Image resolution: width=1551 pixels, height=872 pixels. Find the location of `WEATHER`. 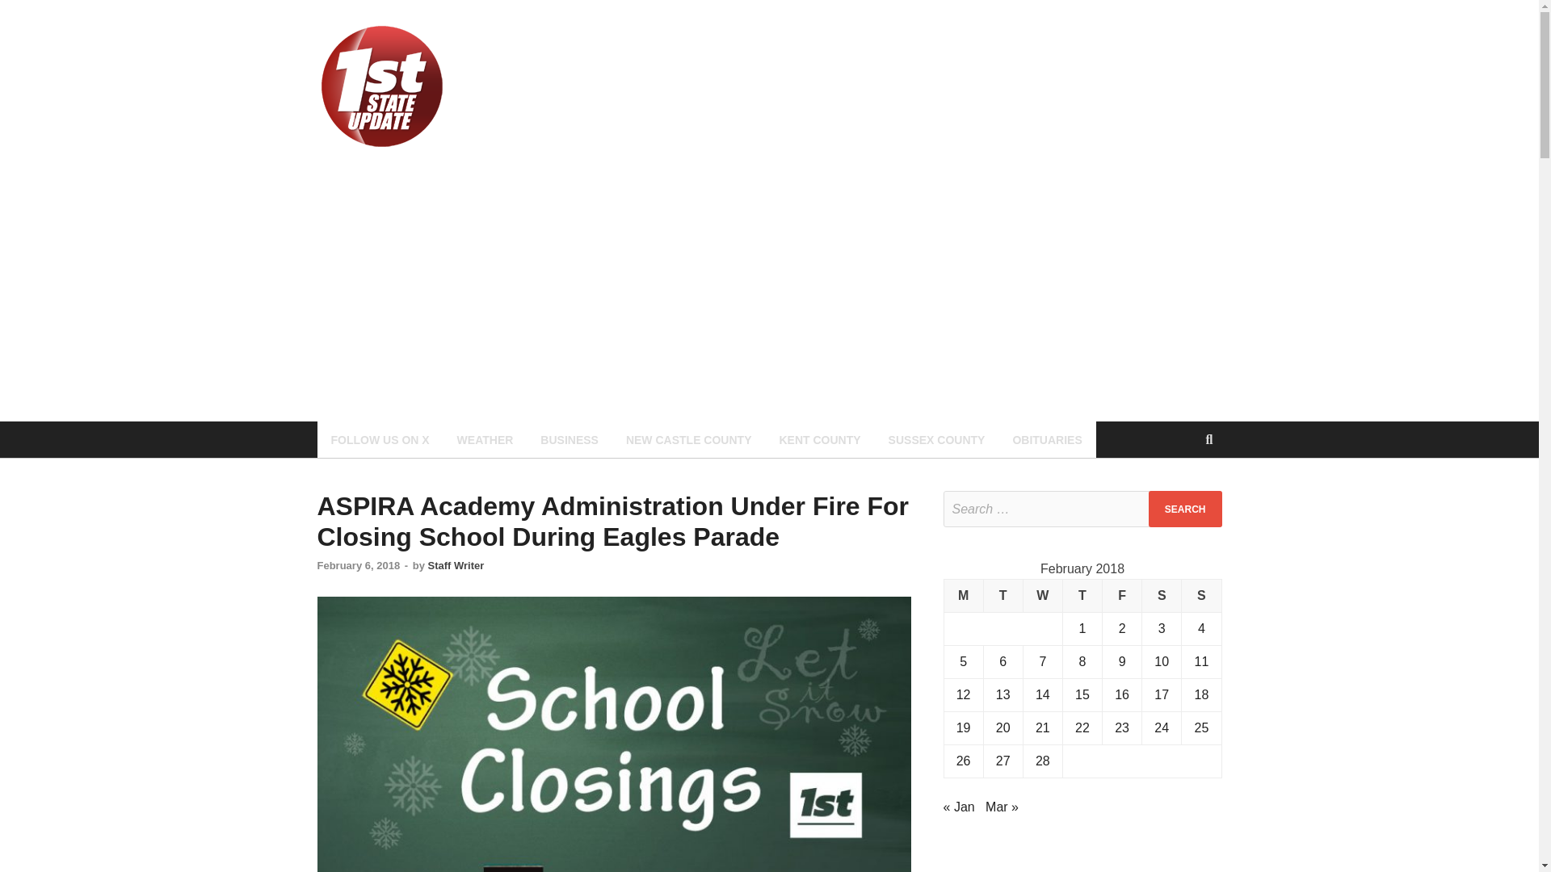

WEATHER is located at coordinates (485, 439).